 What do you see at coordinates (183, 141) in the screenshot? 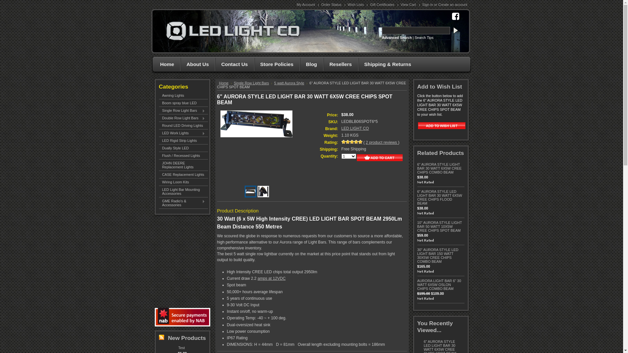
I see `LED Rigid Strip Lights` at bounding box center [183, 141].